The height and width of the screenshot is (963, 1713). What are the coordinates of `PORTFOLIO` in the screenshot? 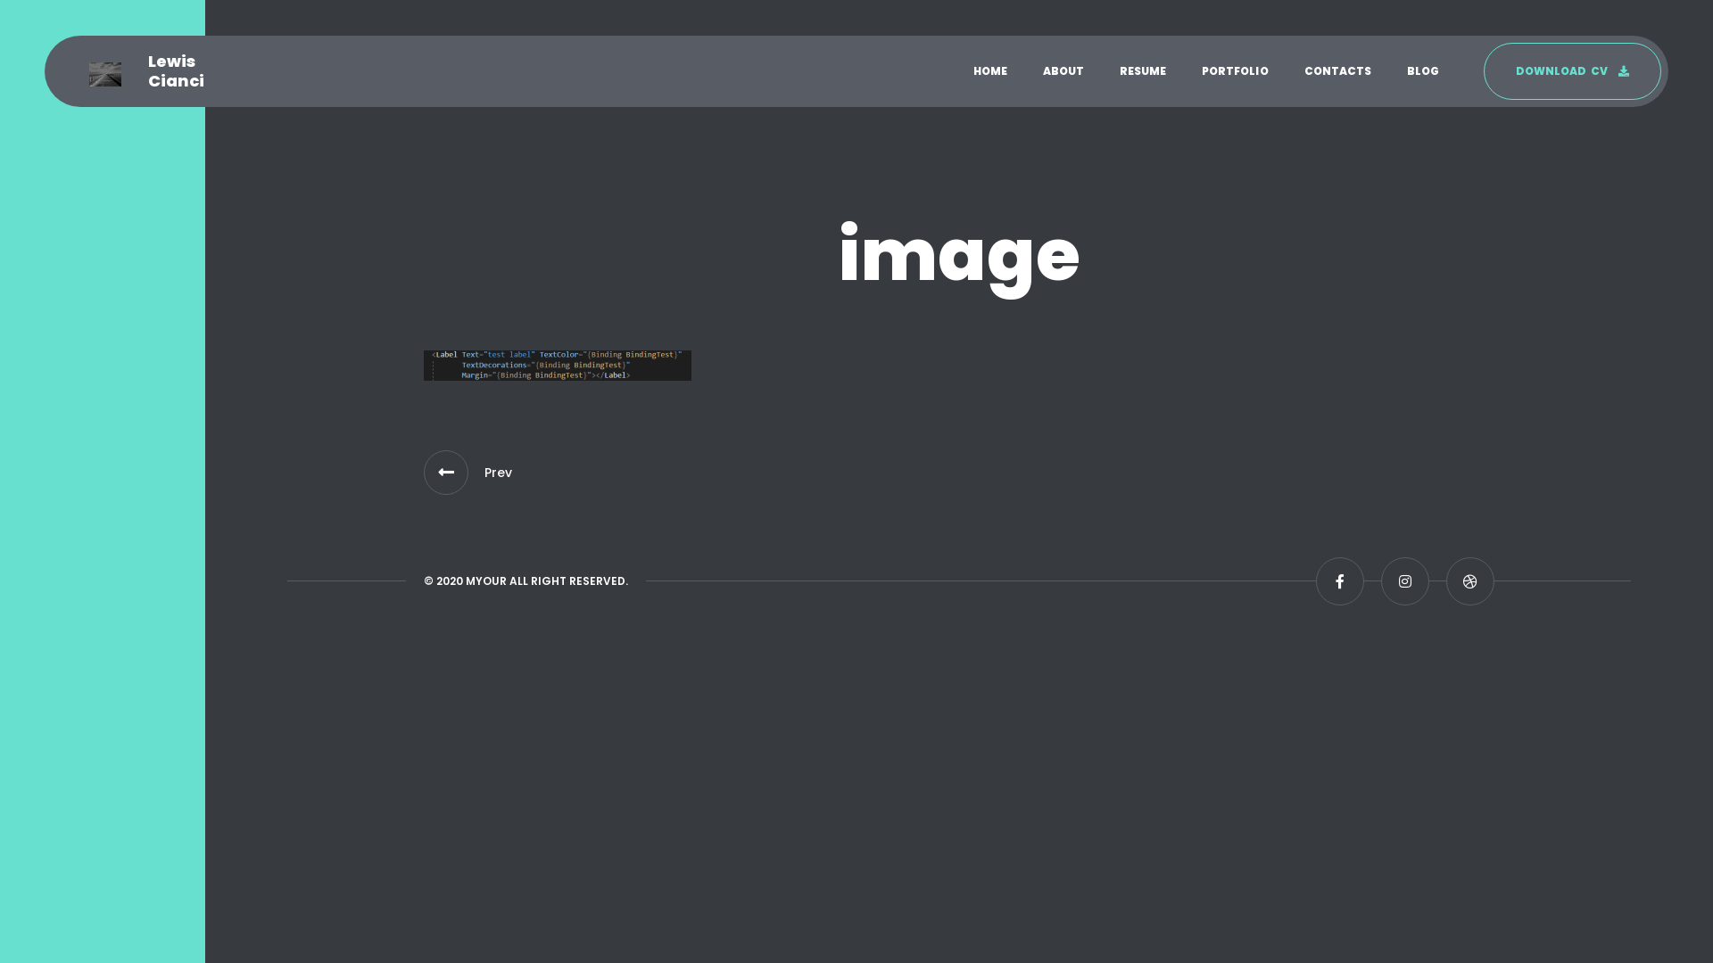 It's located at (1235, 71).